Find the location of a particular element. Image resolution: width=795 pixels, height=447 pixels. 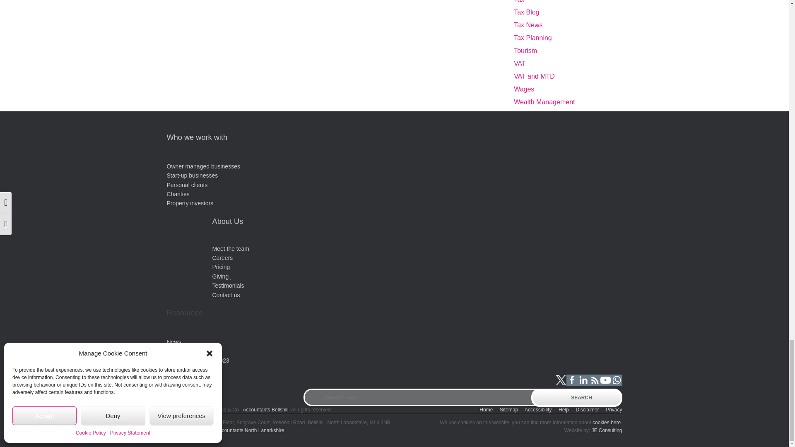

SEARCH is located at coordinates (576, 397).